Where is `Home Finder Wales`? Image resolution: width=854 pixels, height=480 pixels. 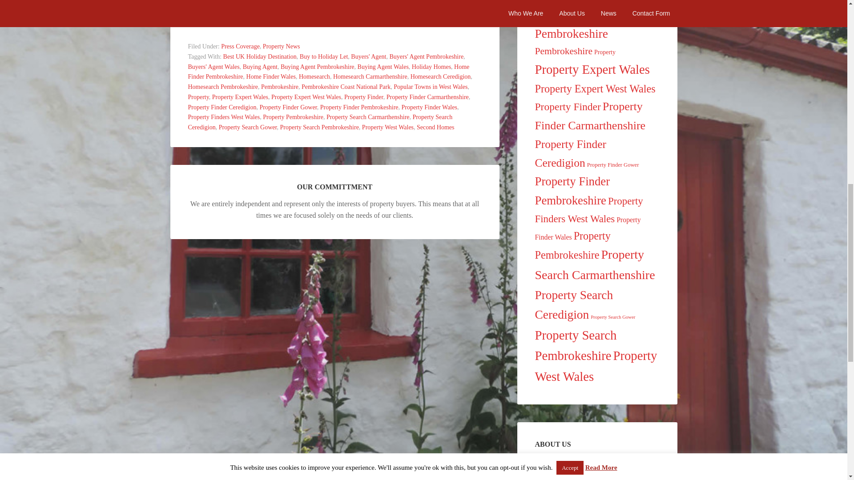 Home Finder Wales is located at coordinates (271, 76).